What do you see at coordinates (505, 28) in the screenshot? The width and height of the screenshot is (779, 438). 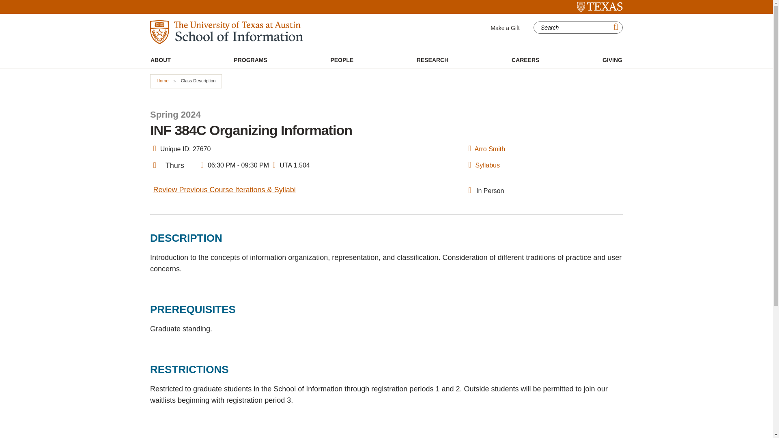 I see `Make a Gift` at bounding box center [505, 28].